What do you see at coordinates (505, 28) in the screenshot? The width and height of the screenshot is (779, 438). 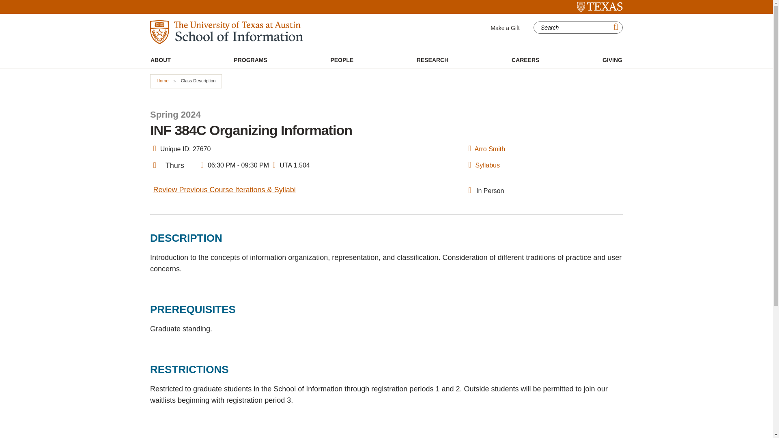 I see `Make a Gift` at bounding box center [505, 28].